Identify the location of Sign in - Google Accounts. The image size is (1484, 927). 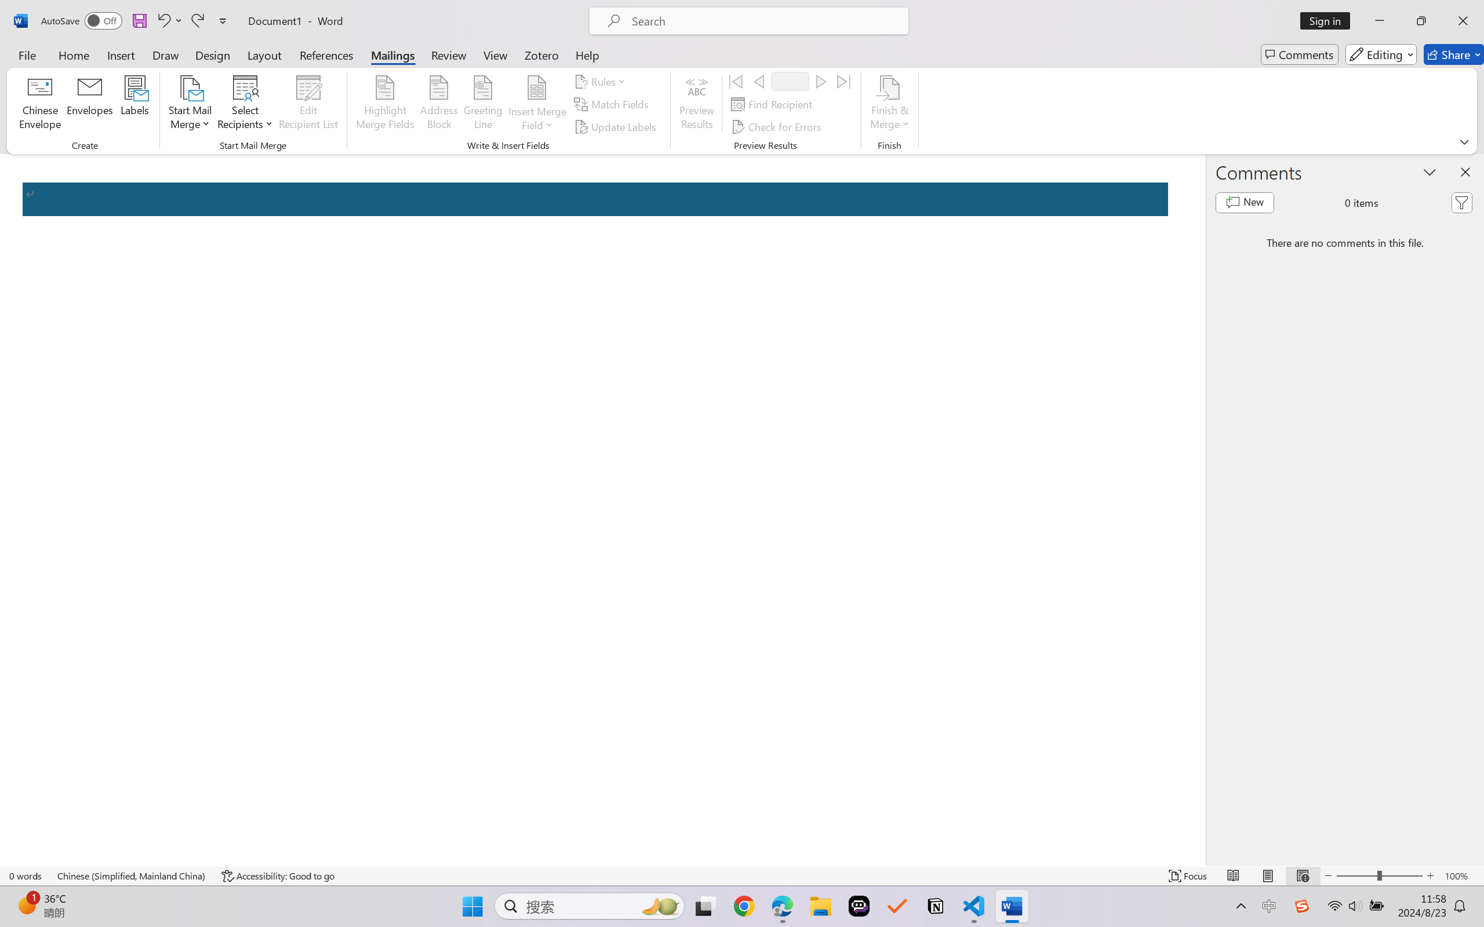
(1241, 13).